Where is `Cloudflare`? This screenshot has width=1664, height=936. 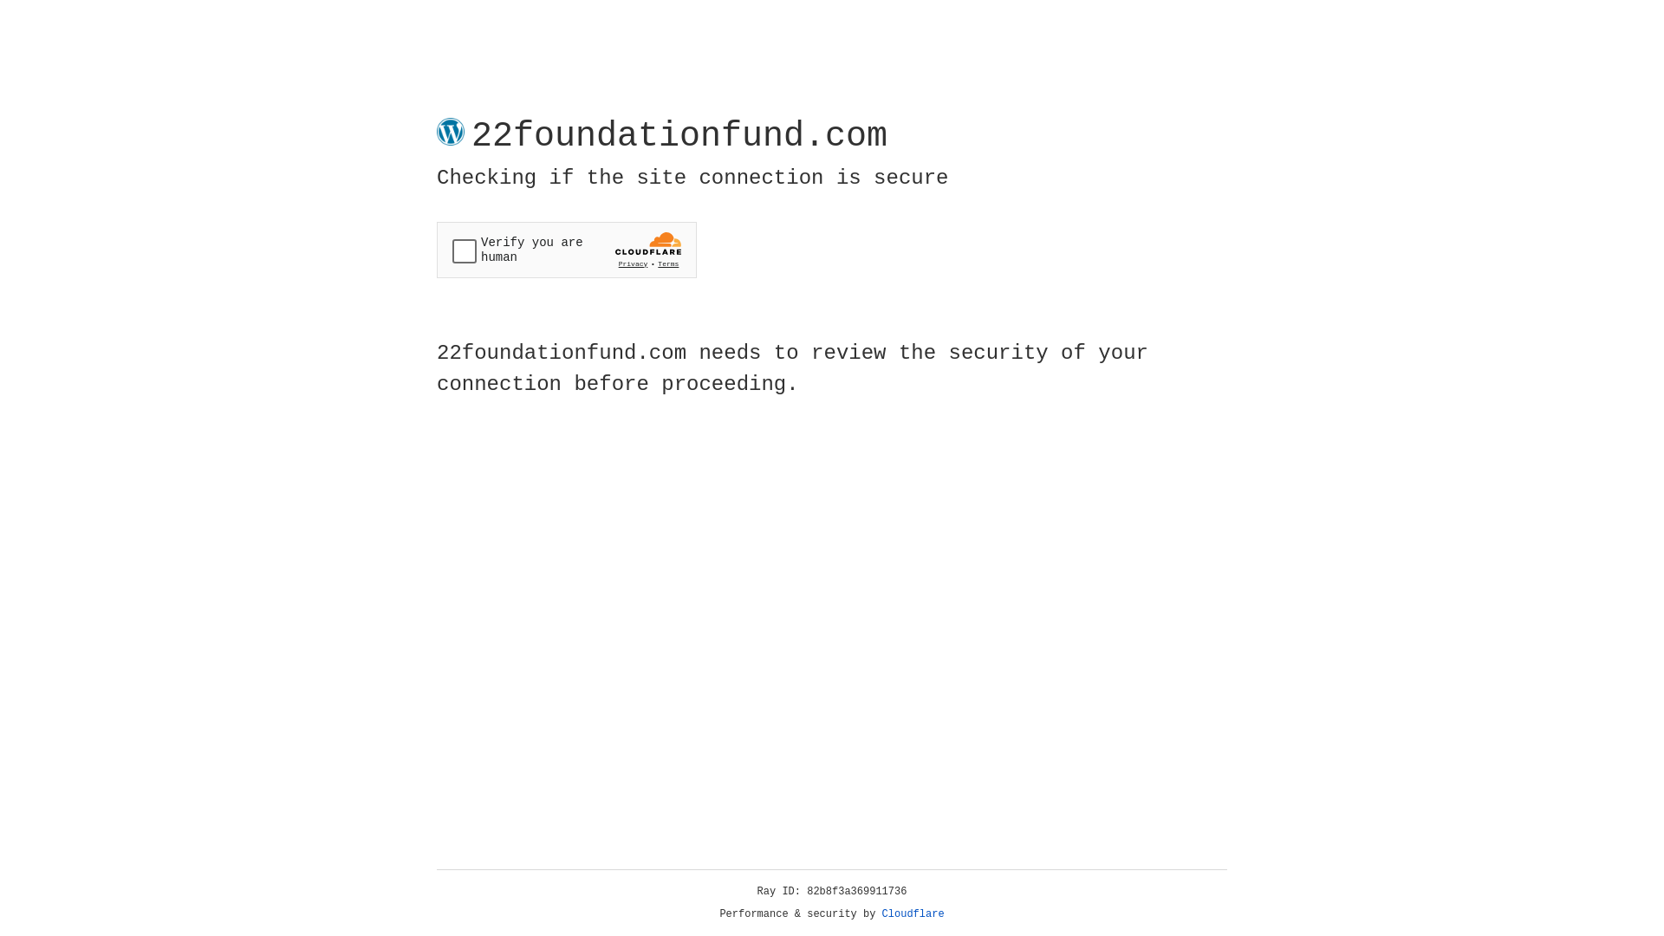 Cloudflare is located at coordinates (913, 914).